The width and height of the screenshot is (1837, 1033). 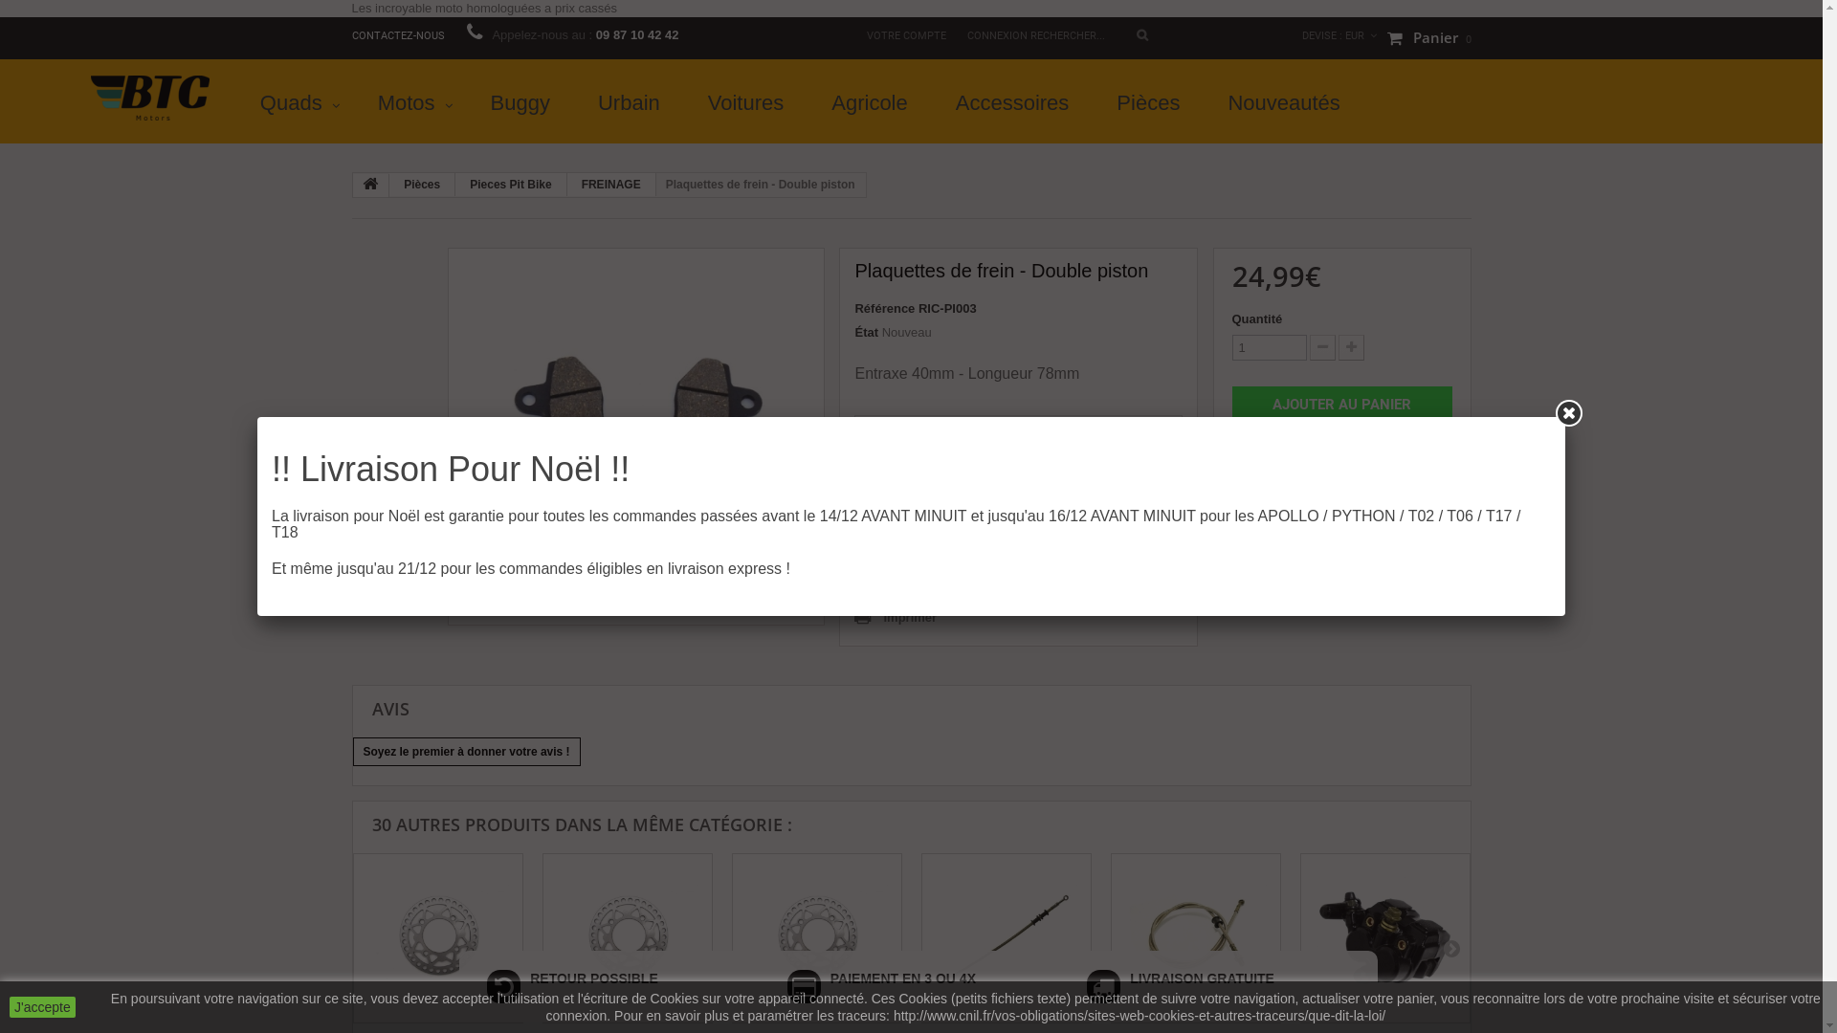 I want to click on Pieces Pit Bike, so click(x=511, y=185).